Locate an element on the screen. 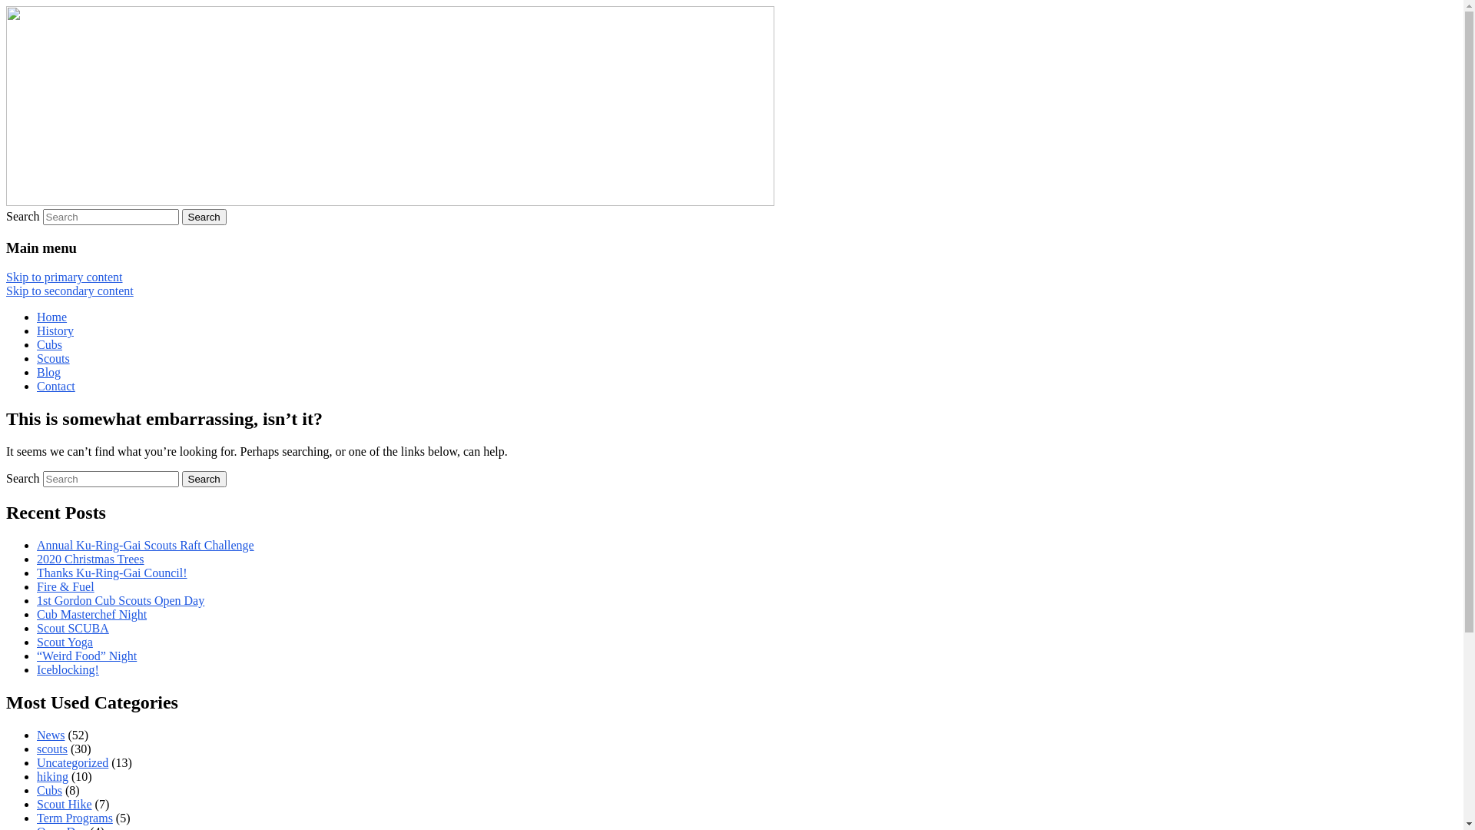  Blog is located at coordinates (49, 372).